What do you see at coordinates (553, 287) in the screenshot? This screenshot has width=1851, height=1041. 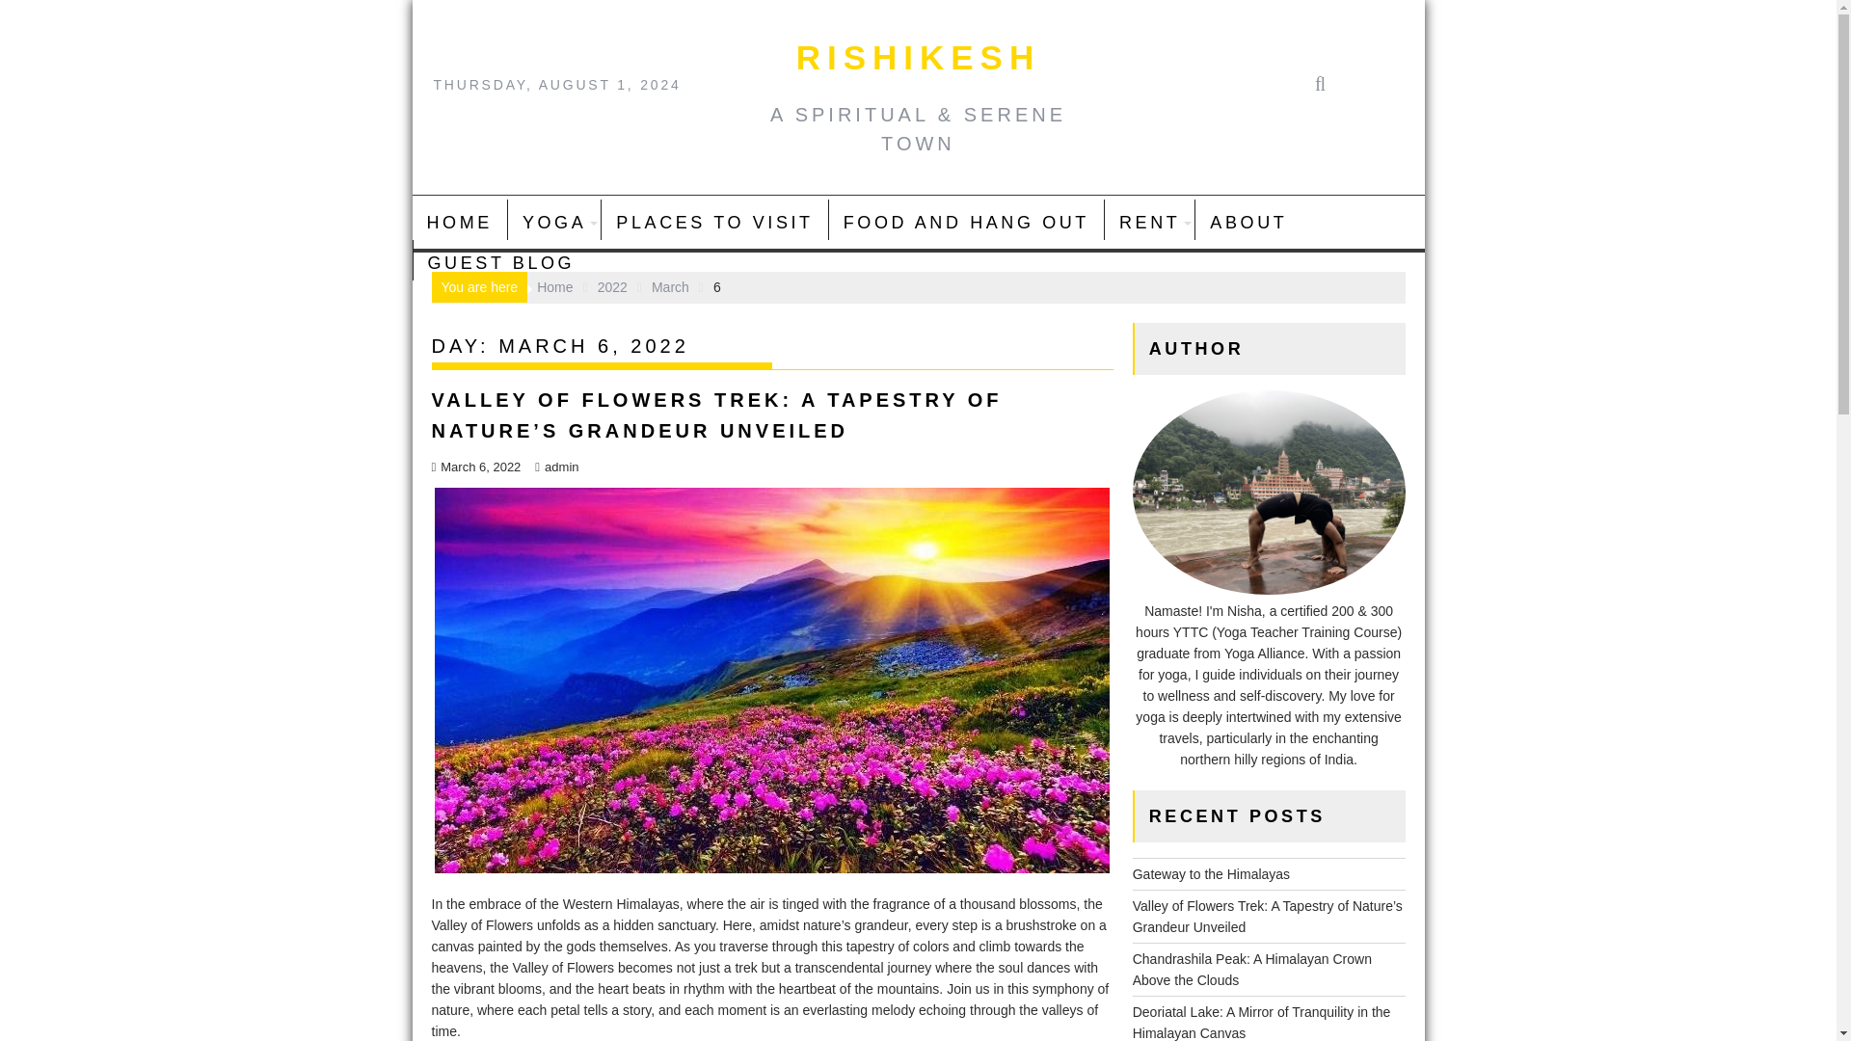 I see `Home` at bounding box center [553, 287].